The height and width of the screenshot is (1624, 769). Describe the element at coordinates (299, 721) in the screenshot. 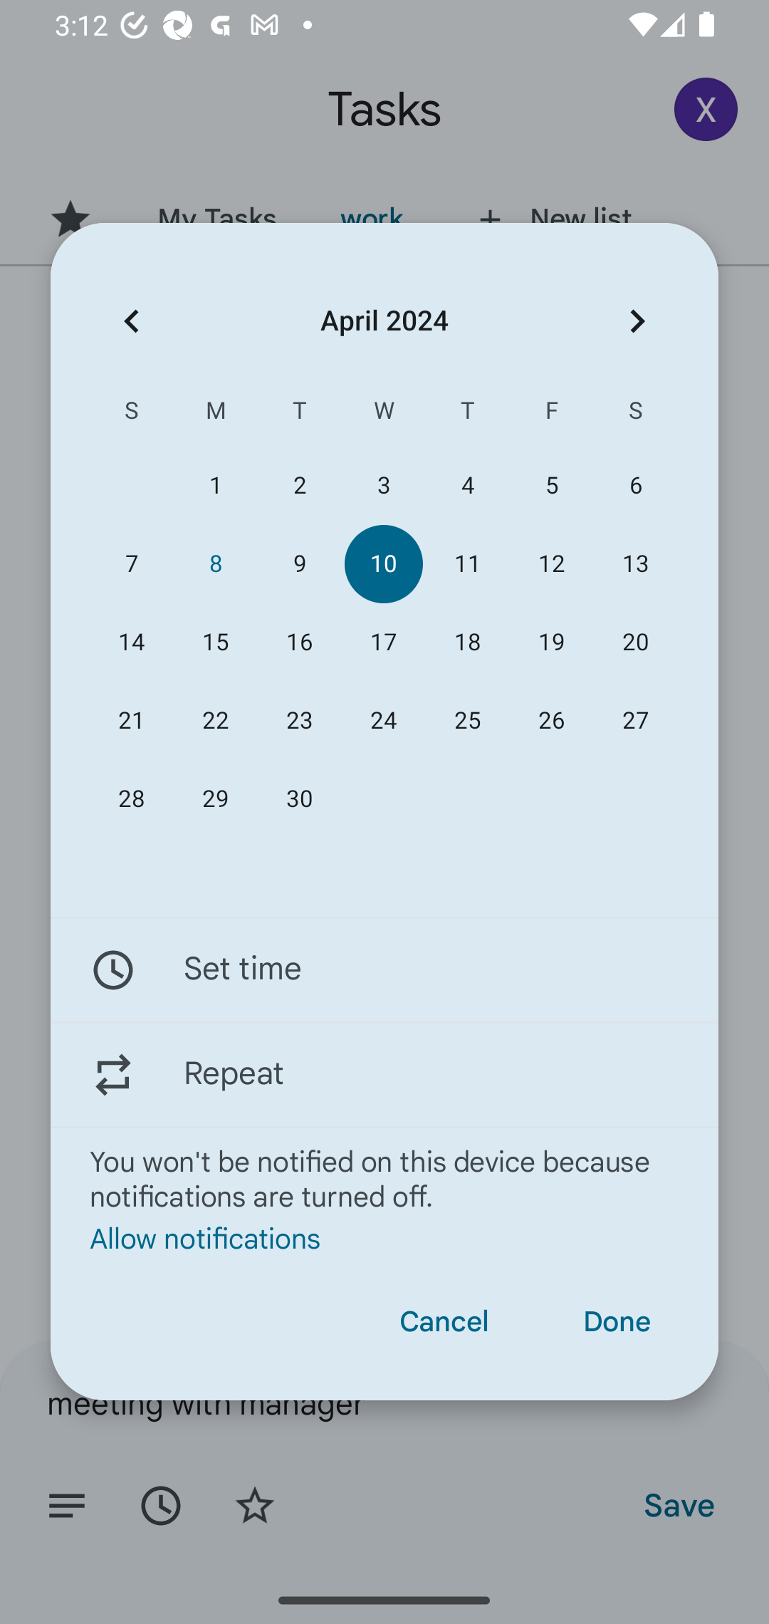

I see `23 23 April 2024` at that location.